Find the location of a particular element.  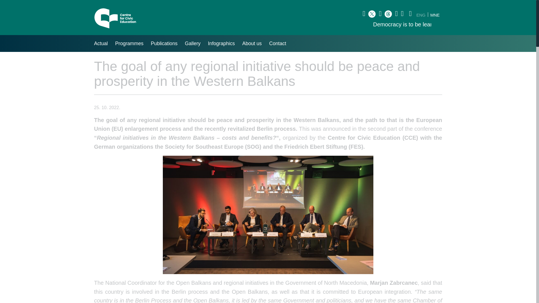

Publications is located at coordinates (164, 43).